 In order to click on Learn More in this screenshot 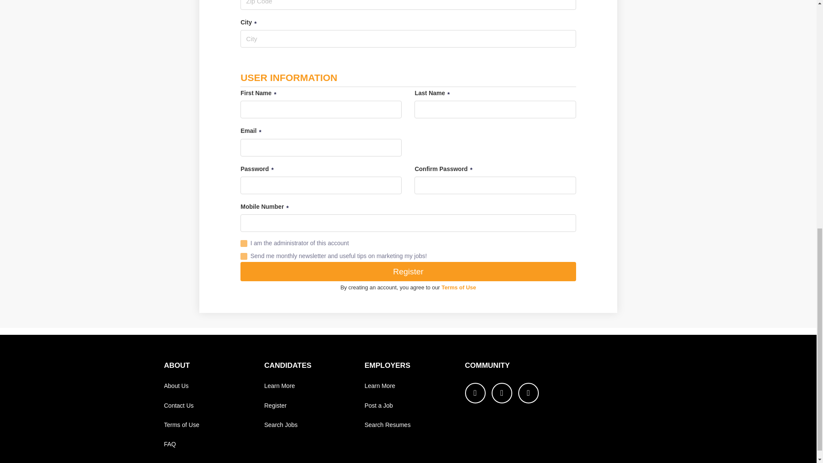, I will do `click(279, 386)`.